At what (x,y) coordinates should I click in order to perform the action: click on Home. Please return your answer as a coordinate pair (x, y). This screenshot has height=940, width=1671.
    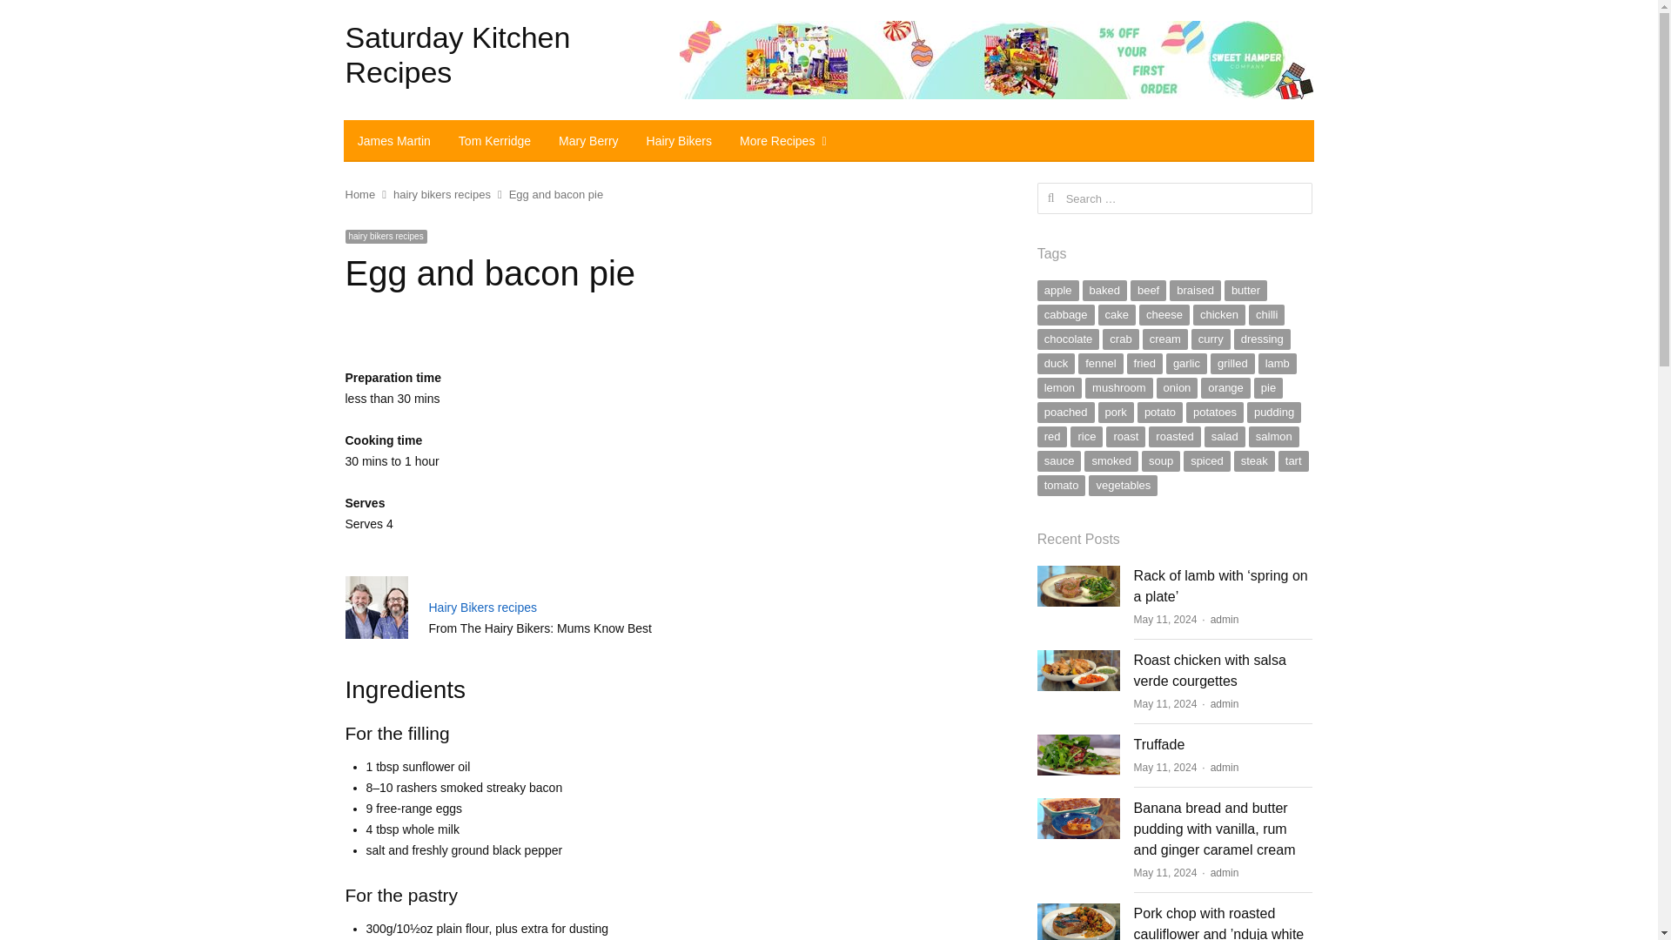
    Looking at the image, I should click on (359, 195).